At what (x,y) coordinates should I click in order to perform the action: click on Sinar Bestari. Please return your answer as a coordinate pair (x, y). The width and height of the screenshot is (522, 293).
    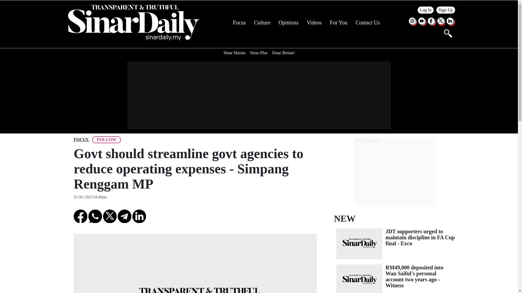
    Looking at the image, I should click on (283, 53).